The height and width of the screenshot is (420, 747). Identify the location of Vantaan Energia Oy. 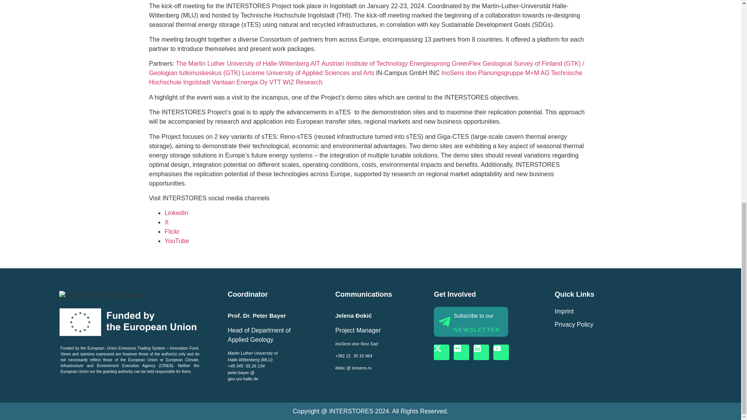
(239, 82).